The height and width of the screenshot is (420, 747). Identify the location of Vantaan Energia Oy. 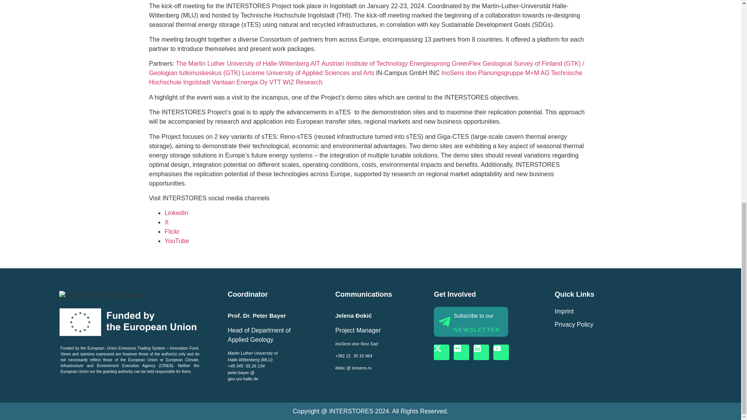
(239, 82).